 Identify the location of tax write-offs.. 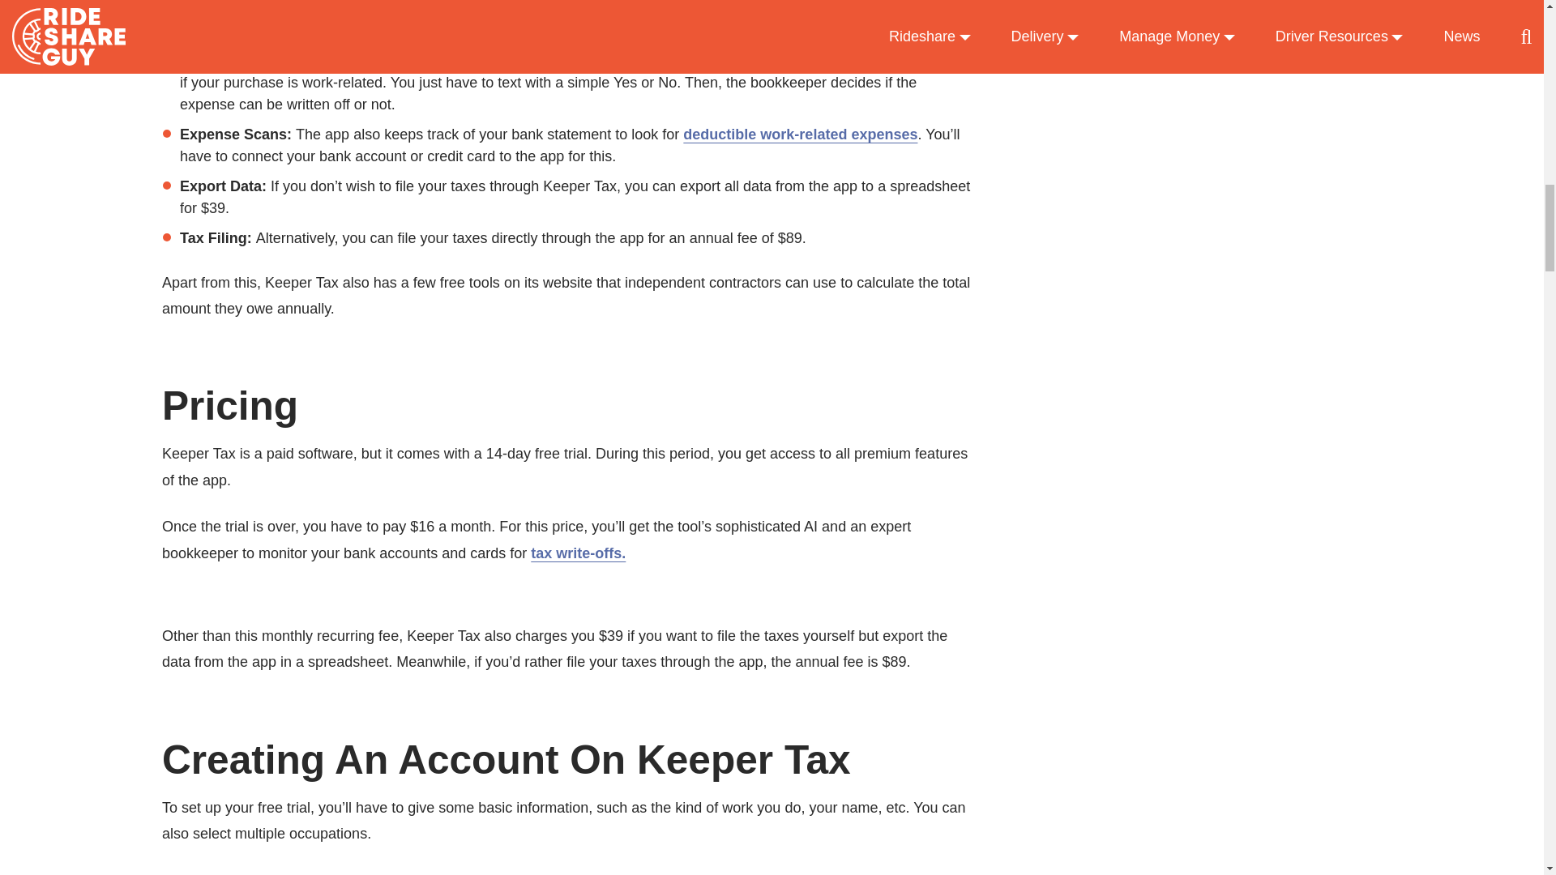
(577, 553).